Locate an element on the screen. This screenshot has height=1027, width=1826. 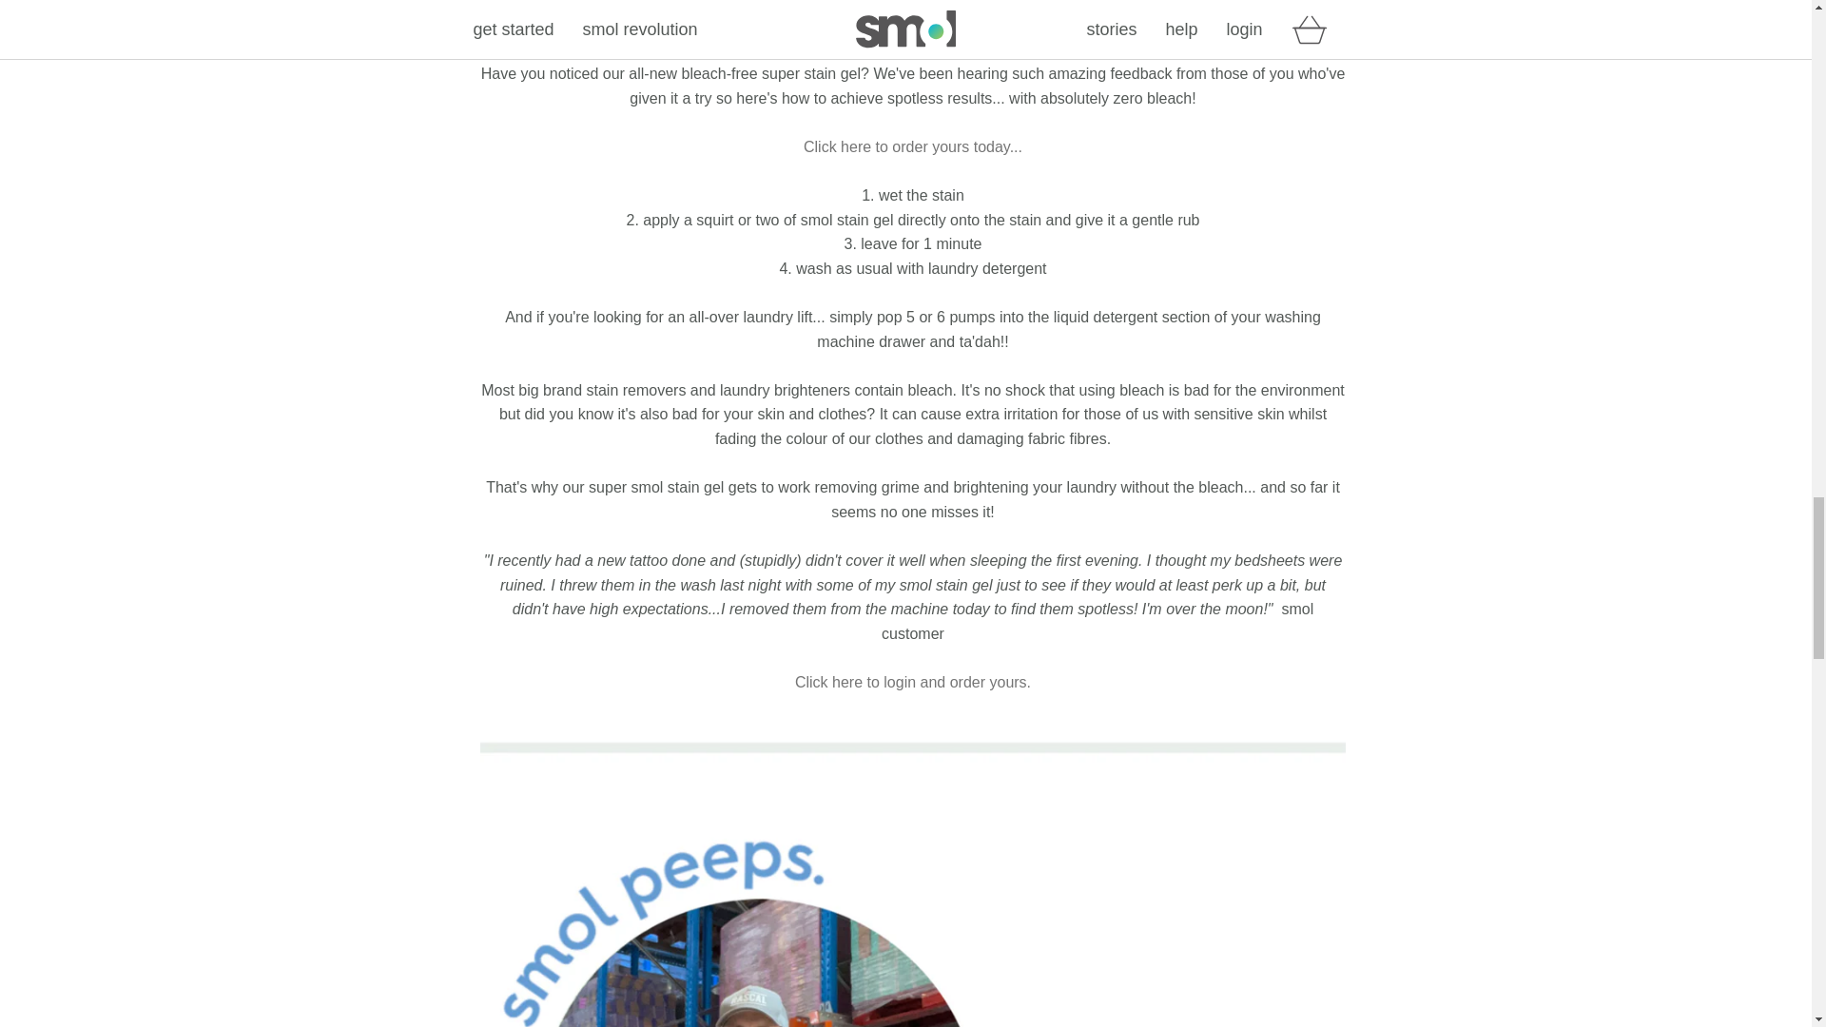
login to order stain gel is located at coordinates (913, 681).